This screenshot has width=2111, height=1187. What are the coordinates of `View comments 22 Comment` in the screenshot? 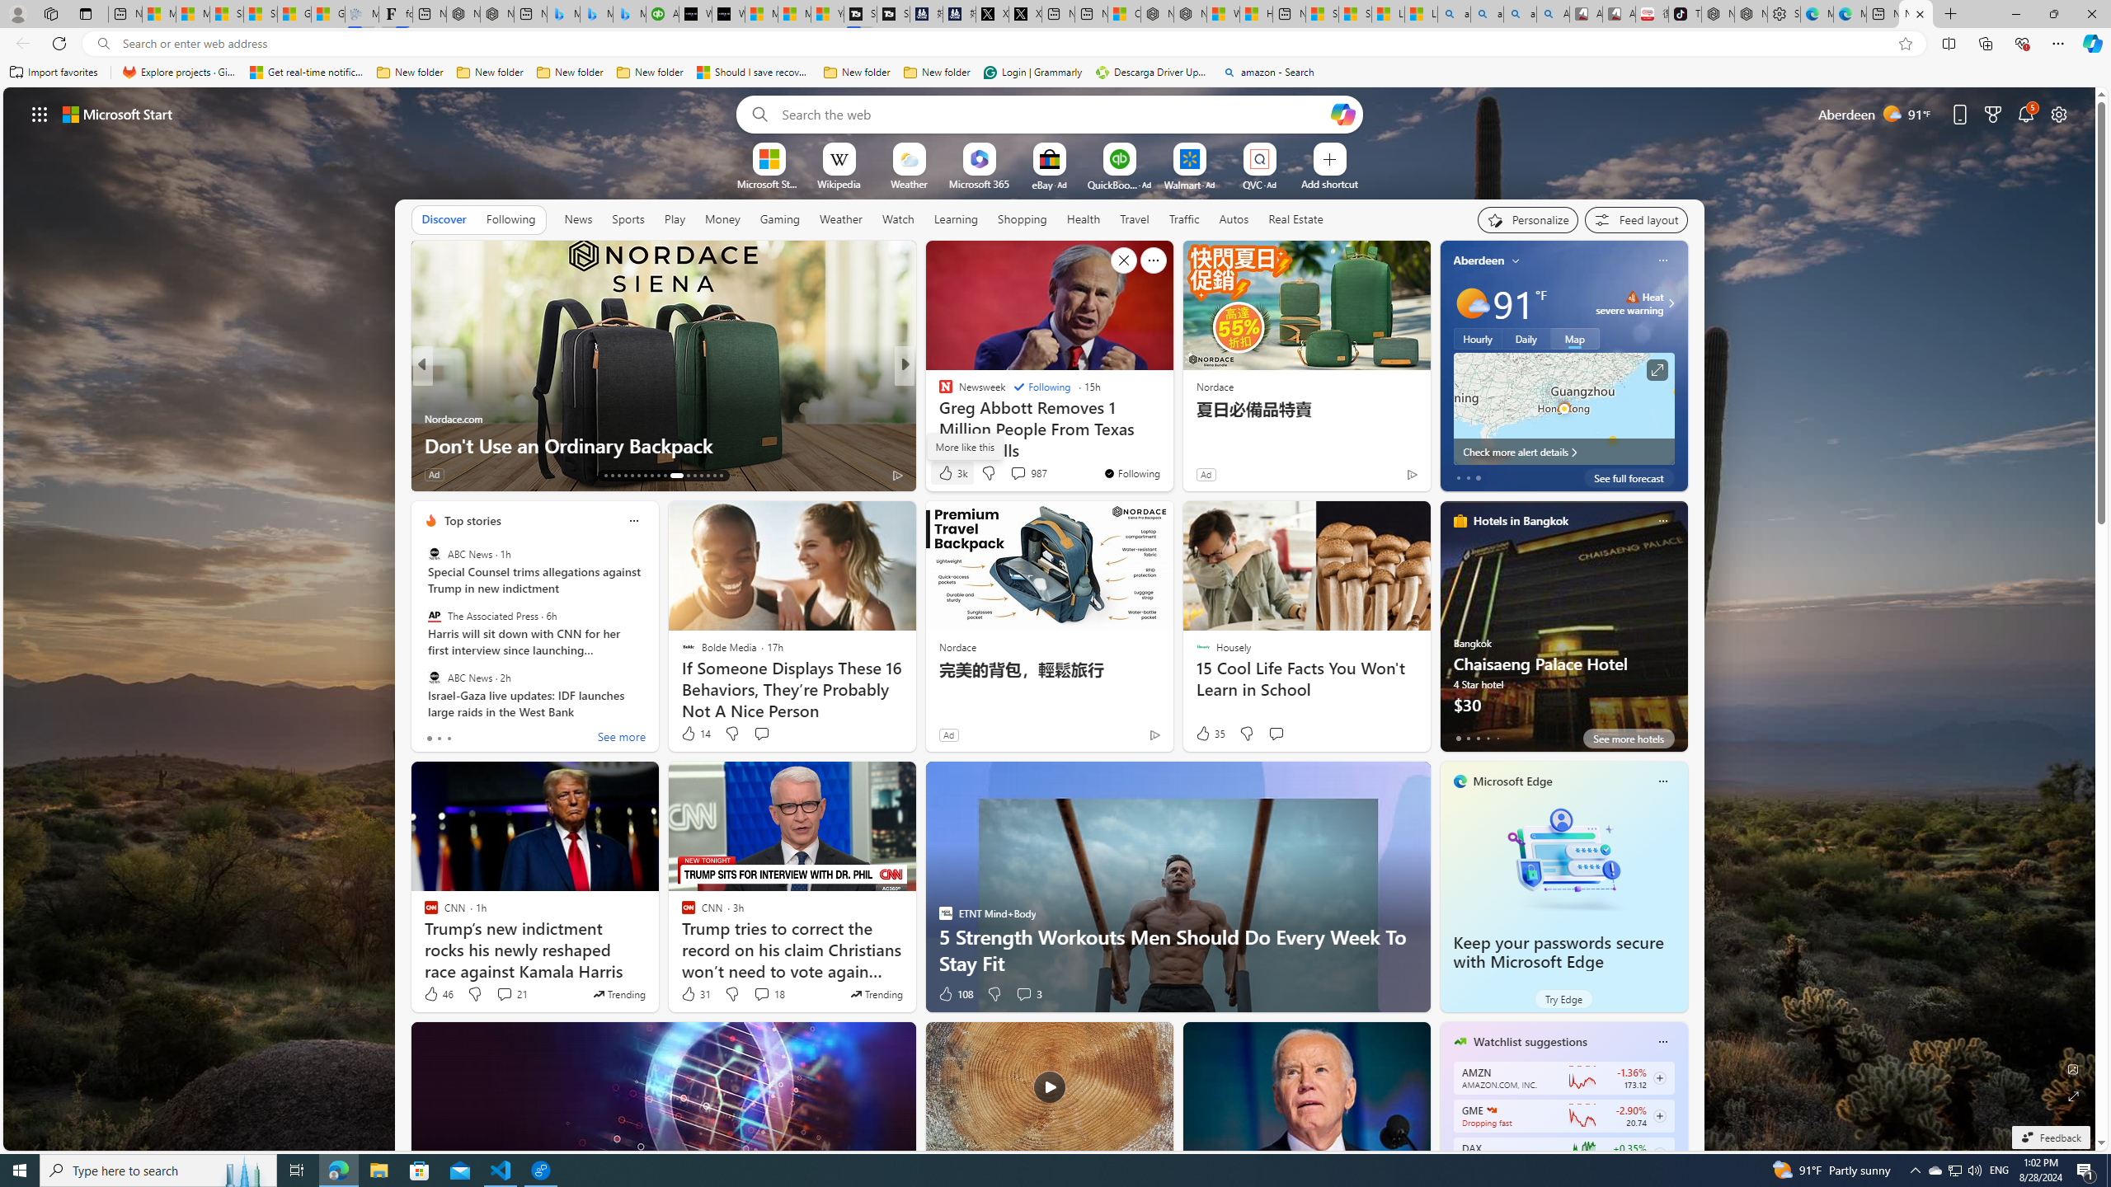 It's located at (10, 474).